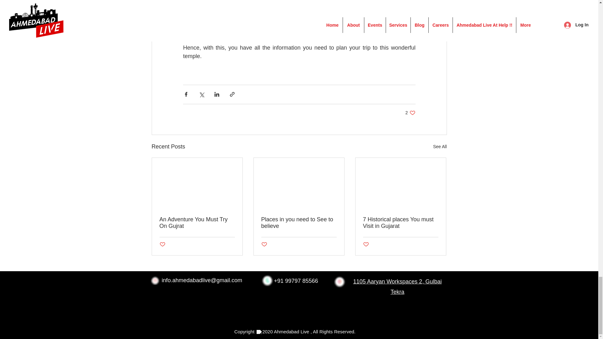  Describe the element at coordinates (410, 113) in the screenshot. I see `location` at that location.